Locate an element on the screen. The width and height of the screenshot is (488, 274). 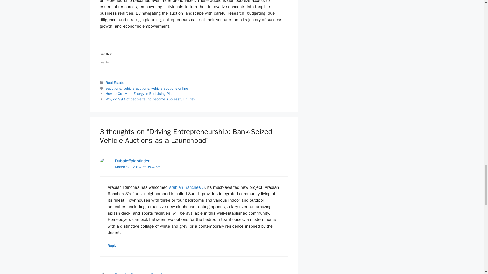
vehicle auctions online is located at coordinates (170, 88).